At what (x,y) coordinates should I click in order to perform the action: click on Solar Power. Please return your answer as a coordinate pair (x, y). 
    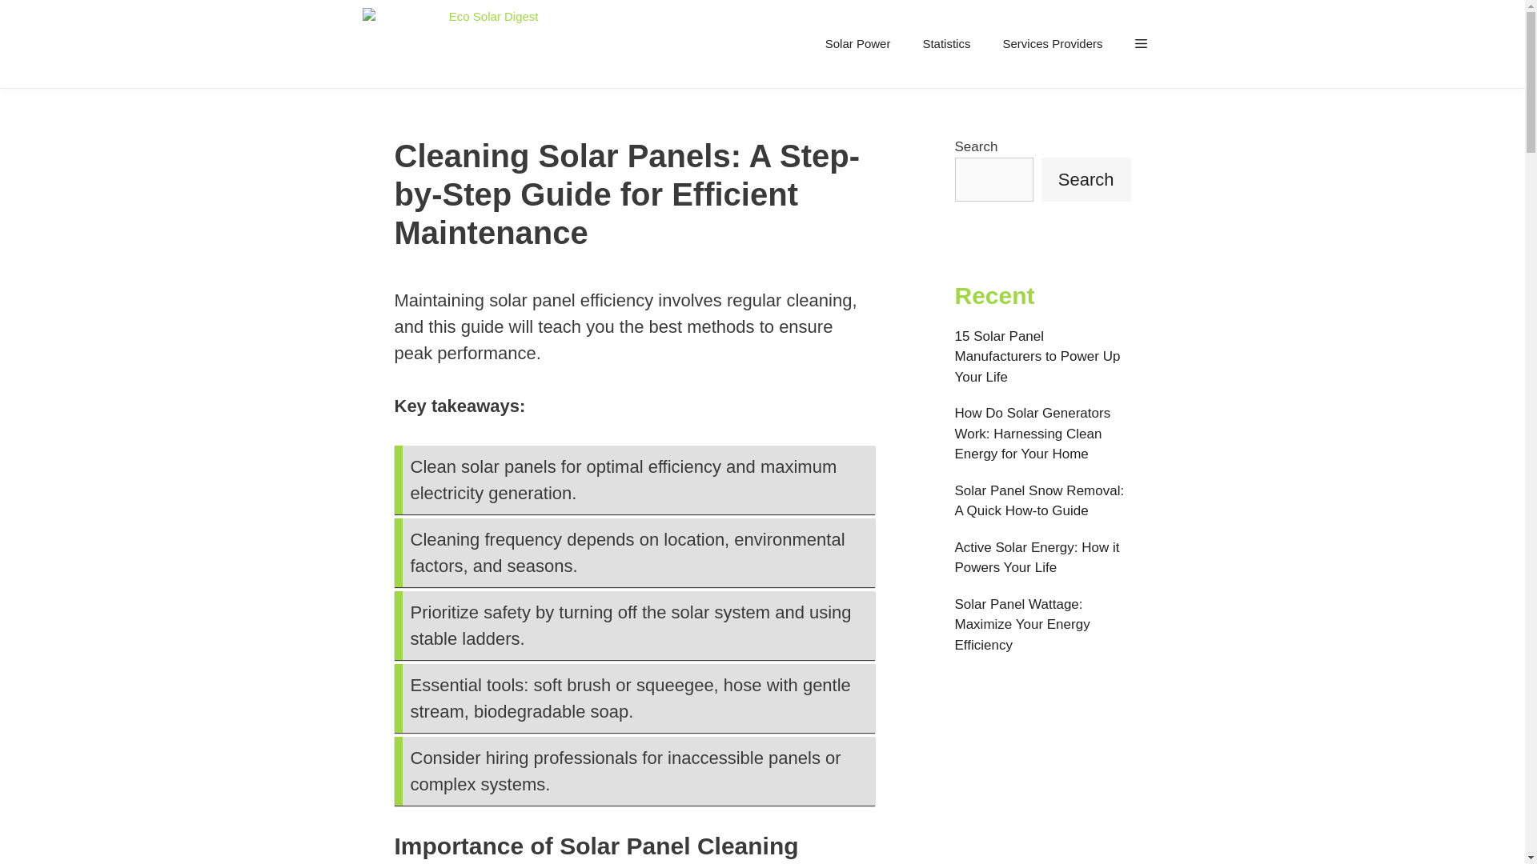
    Looking at the image, I should click on (858, 43).